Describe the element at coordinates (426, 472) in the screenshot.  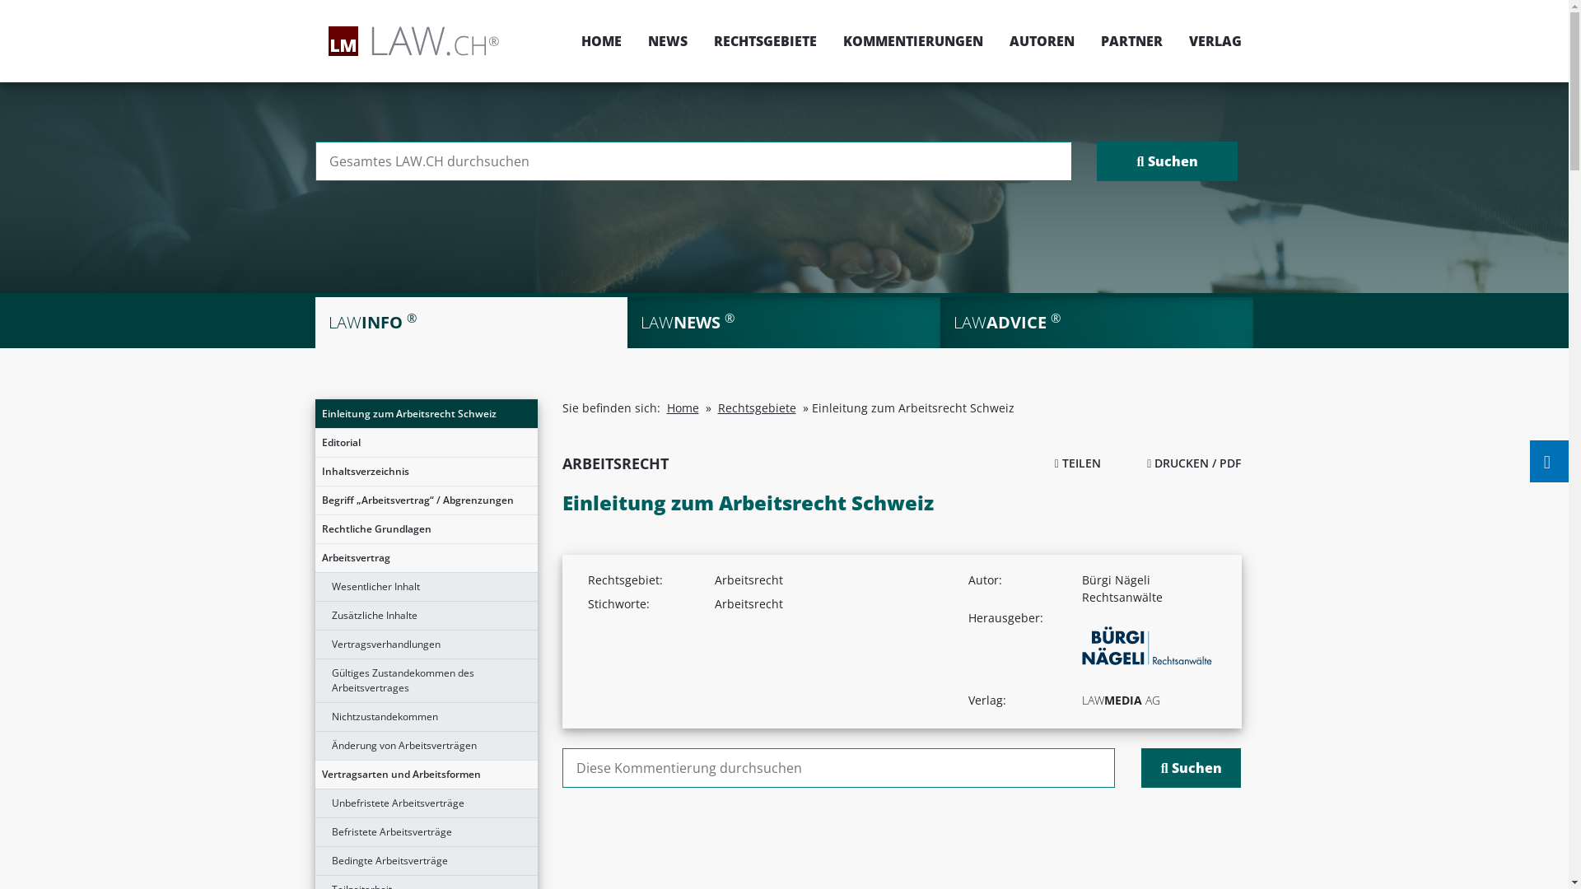
I see `Inhaltsverzeichnis` at that location.